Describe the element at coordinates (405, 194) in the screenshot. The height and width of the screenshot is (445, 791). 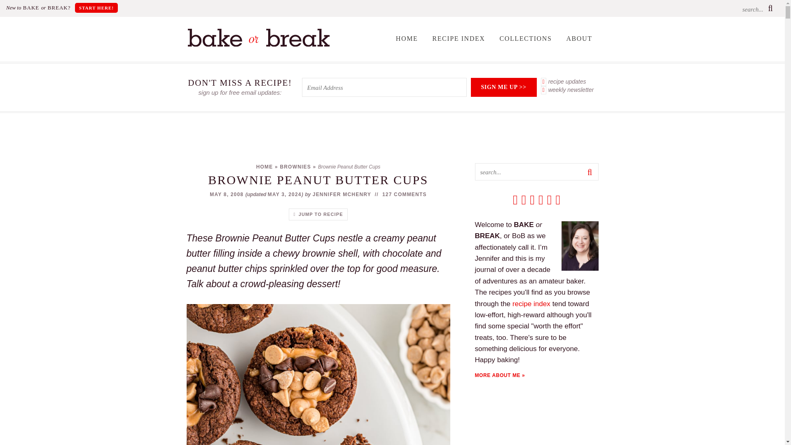
I see `127 COMMENTS` at that location.